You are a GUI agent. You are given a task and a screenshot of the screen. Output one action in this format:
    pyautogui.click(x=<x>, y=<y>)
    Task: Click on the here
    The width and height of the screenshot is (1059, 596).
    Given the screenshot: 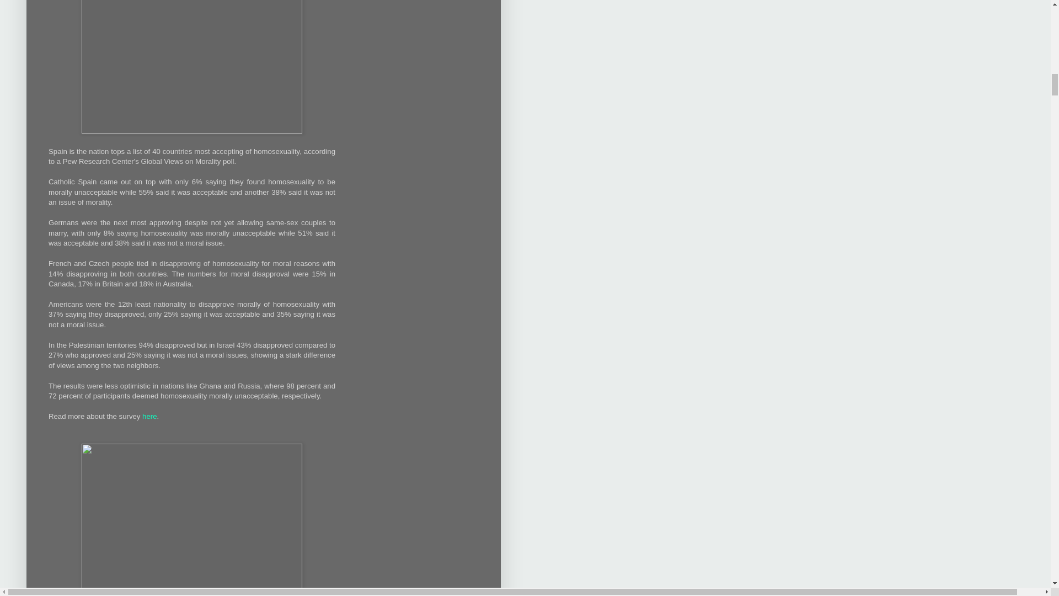 What is the action you would take?
    pyautogui.click(x=149, y=416)
    